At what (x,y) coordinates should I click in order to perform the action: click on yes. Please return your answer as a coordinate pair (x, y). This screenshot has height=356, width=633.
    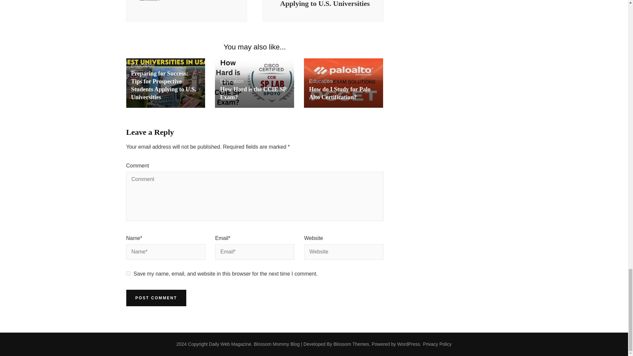
    Looking at the image, I should click on (128, 273).